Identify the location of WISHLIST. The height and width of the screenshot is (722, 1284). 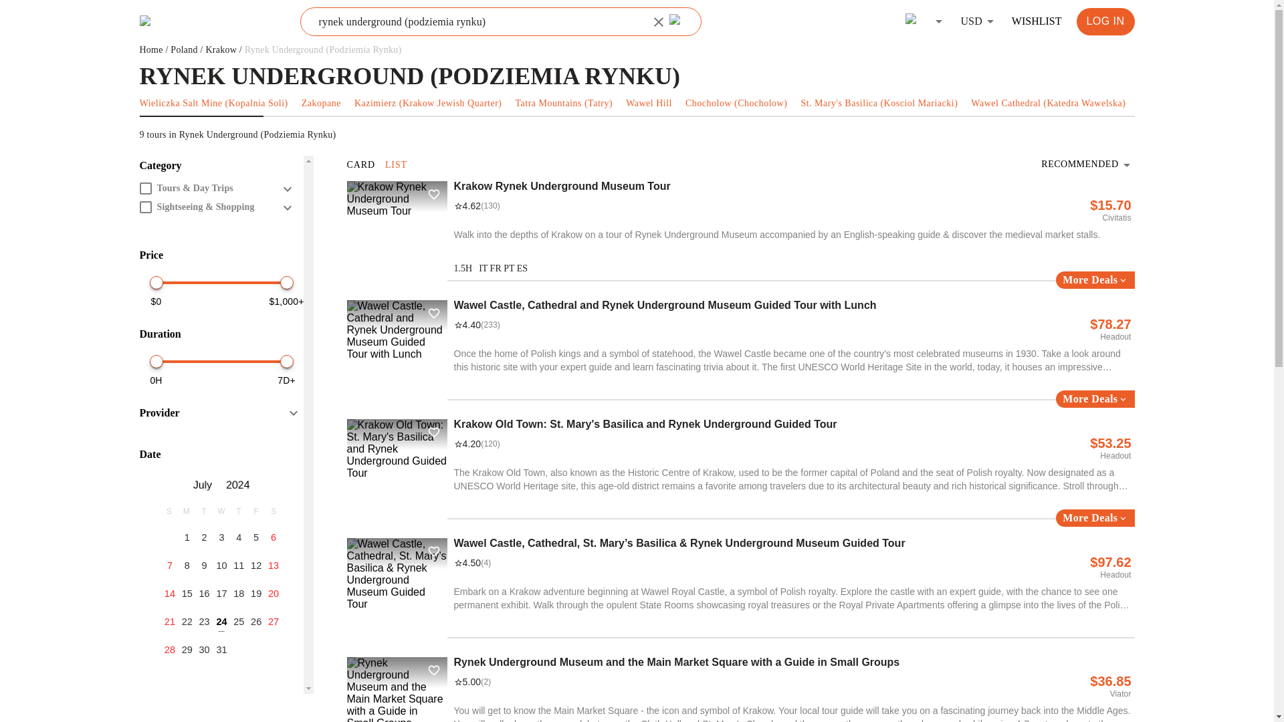
(1037, 21).